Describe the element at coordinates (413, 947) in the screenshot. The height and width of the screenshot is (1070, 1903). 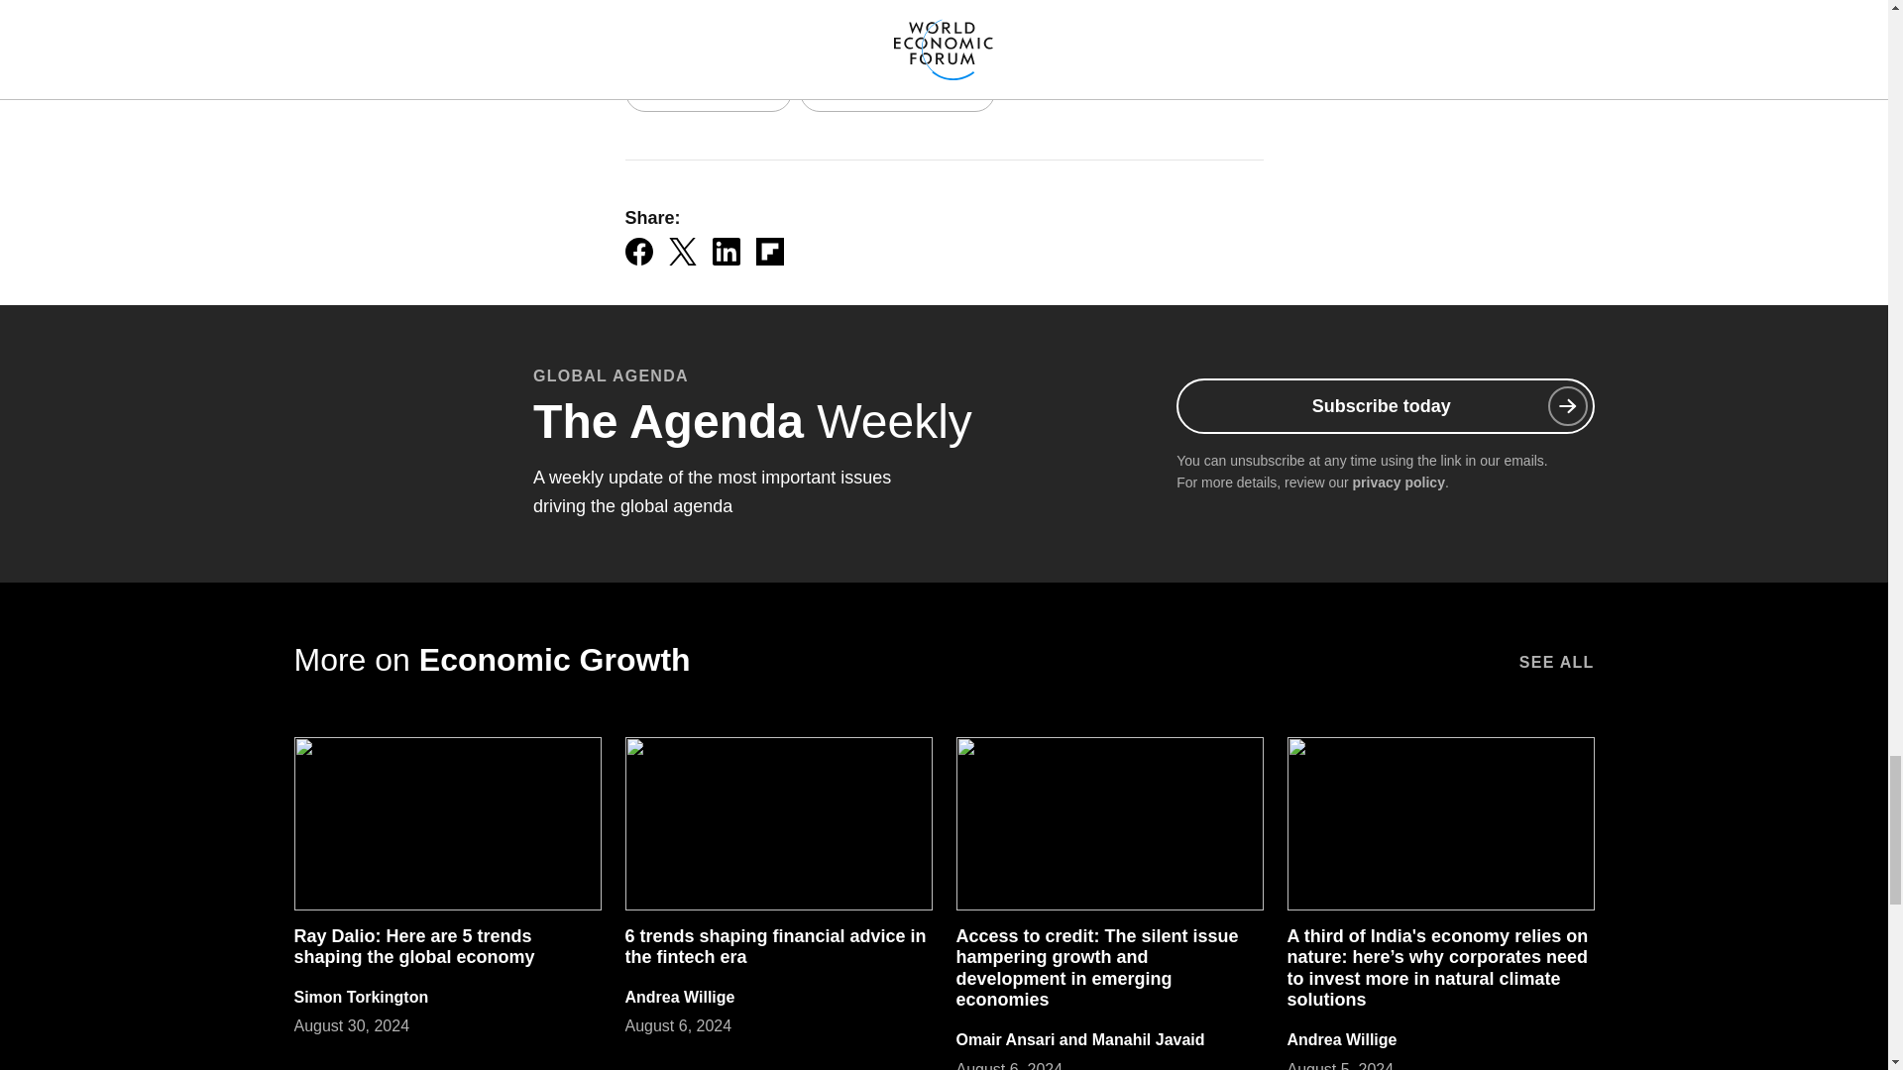
I see `Ray Dalio: Here are 5 trends shaping the global economy` at that location.